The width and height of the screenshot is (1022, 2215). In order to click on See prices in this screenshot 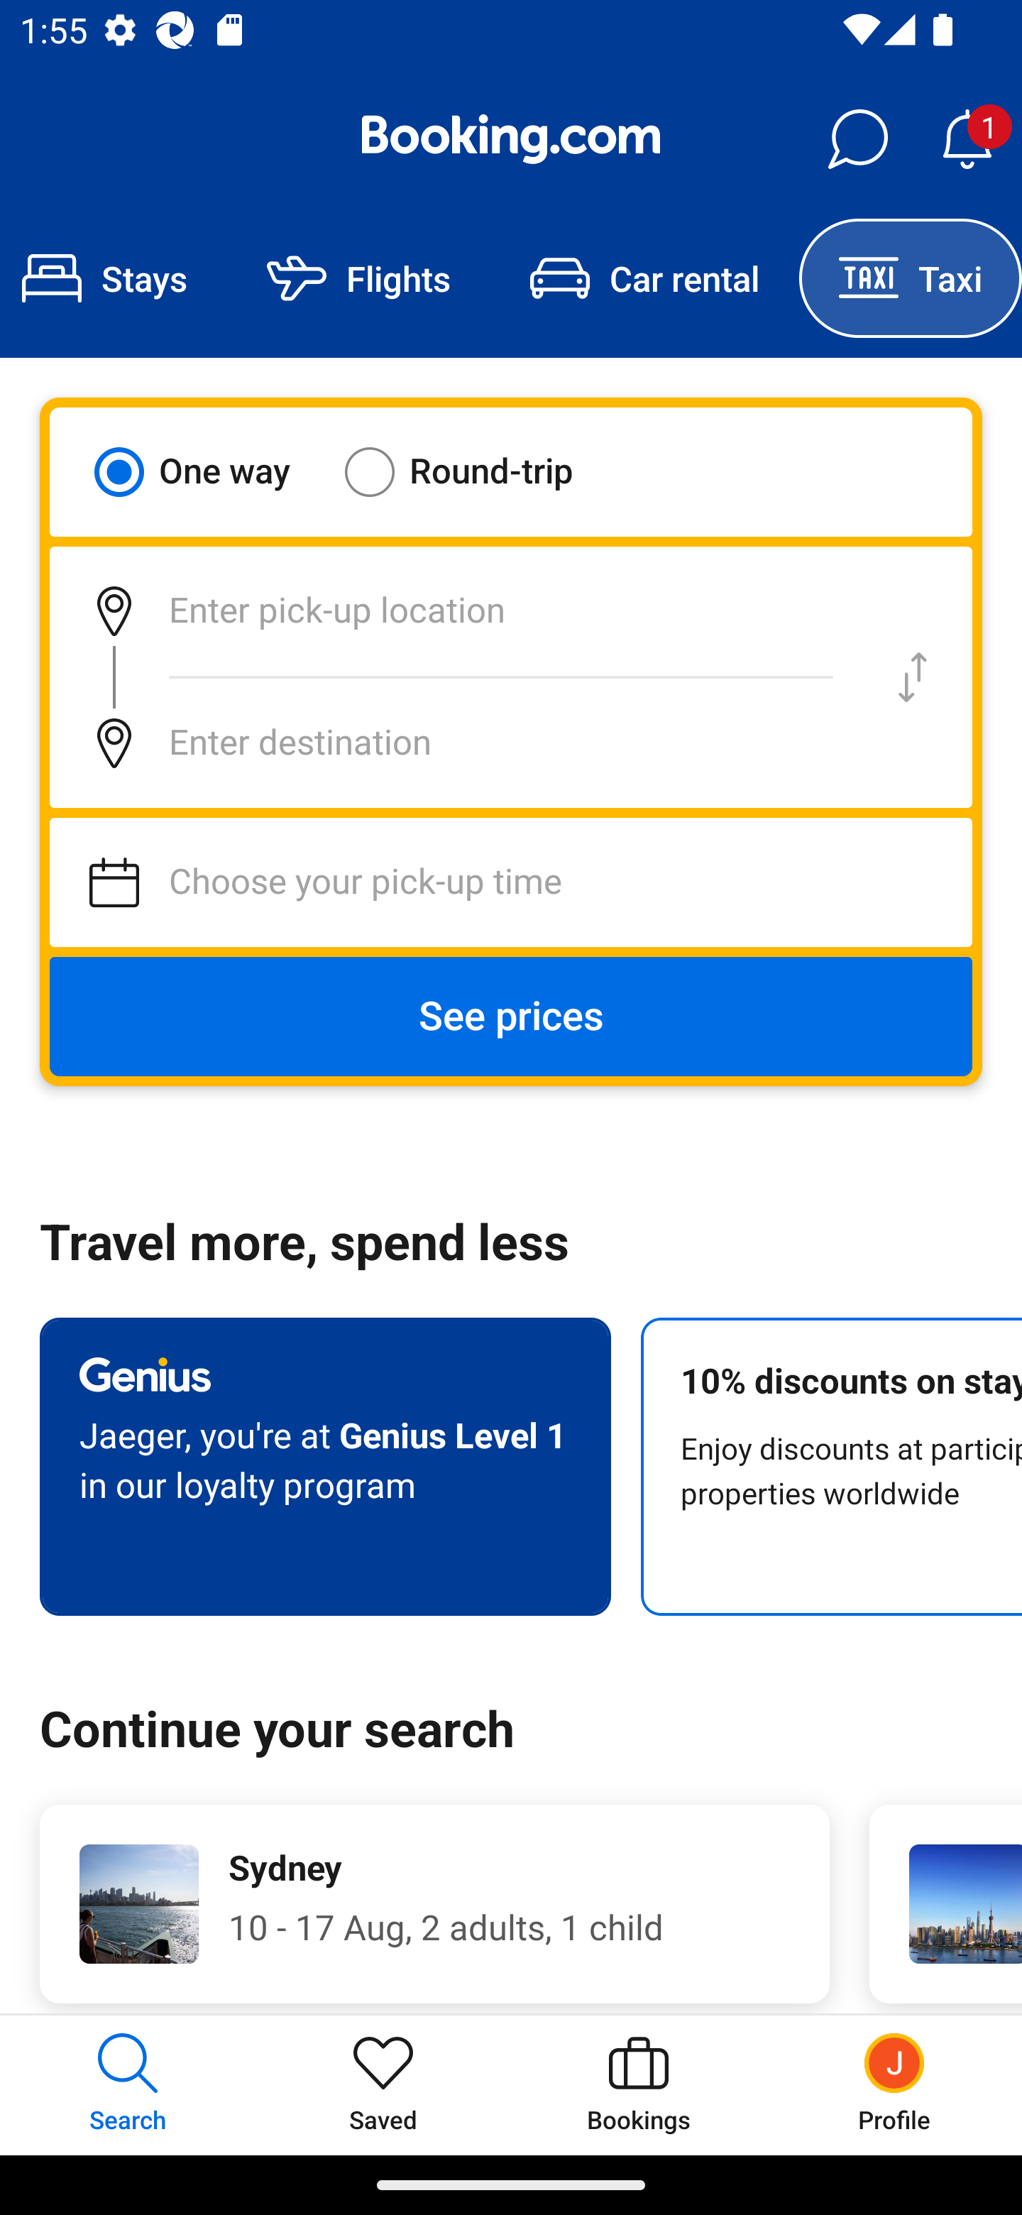, I will do `click(511, 1017)`.